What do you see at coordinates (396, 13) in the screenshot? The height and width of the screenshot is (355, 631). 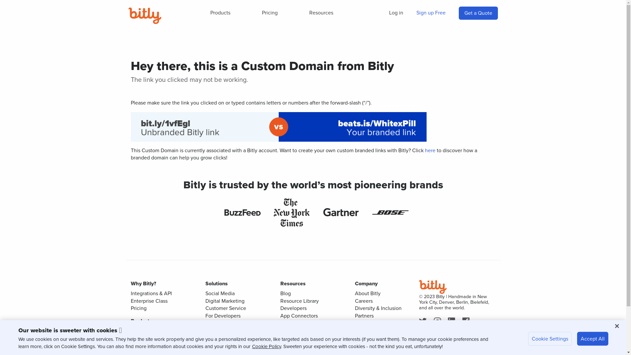 I see `Log in` at bounding box center [396, 13].